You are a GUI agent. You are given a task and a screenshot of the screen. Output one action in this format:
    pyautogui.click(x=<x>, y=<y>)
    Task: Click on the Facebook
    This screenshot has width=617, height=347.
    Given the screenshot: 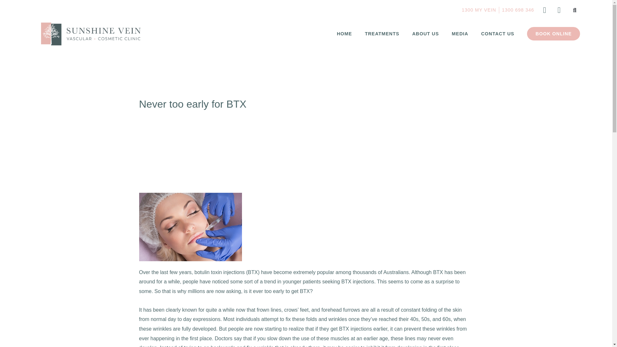 What is the action you would take?
    pyautogui.click(x=544, y=10)
    